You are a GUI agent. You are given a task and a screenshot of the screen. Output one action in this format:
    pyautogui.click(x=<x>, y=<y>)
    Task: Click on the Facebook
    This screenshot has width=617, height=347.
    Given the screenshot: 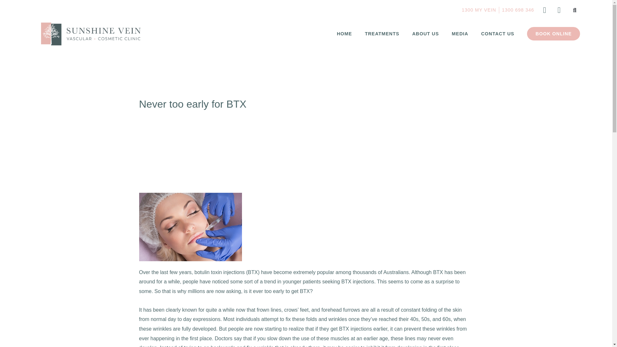 What is the action you would take?
    pyautogui.click(x=544, y=10)
    